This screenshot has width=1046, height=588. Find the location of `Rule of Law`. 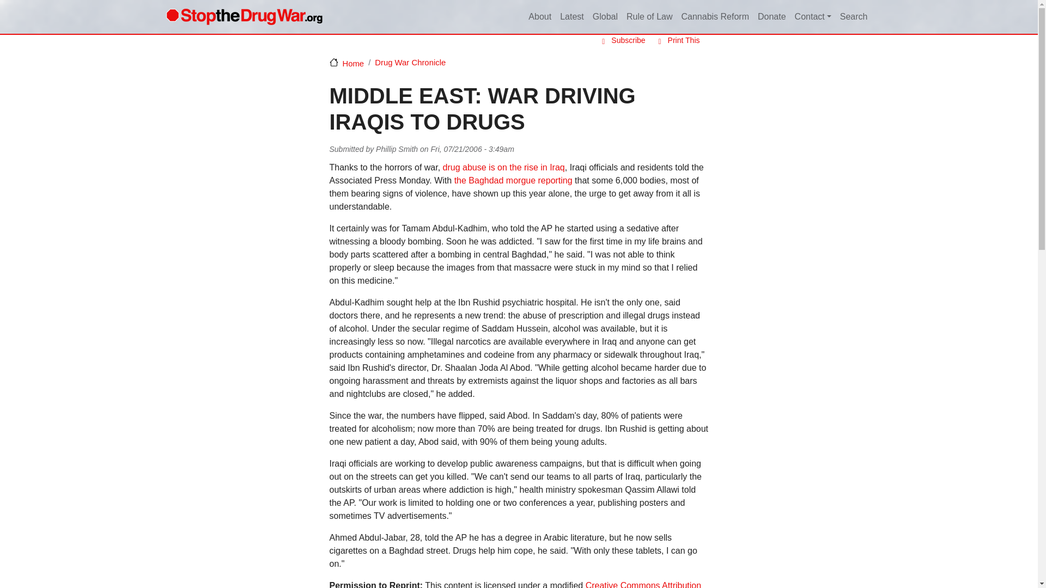

Rule of Law is located at coordinates (649, 17).